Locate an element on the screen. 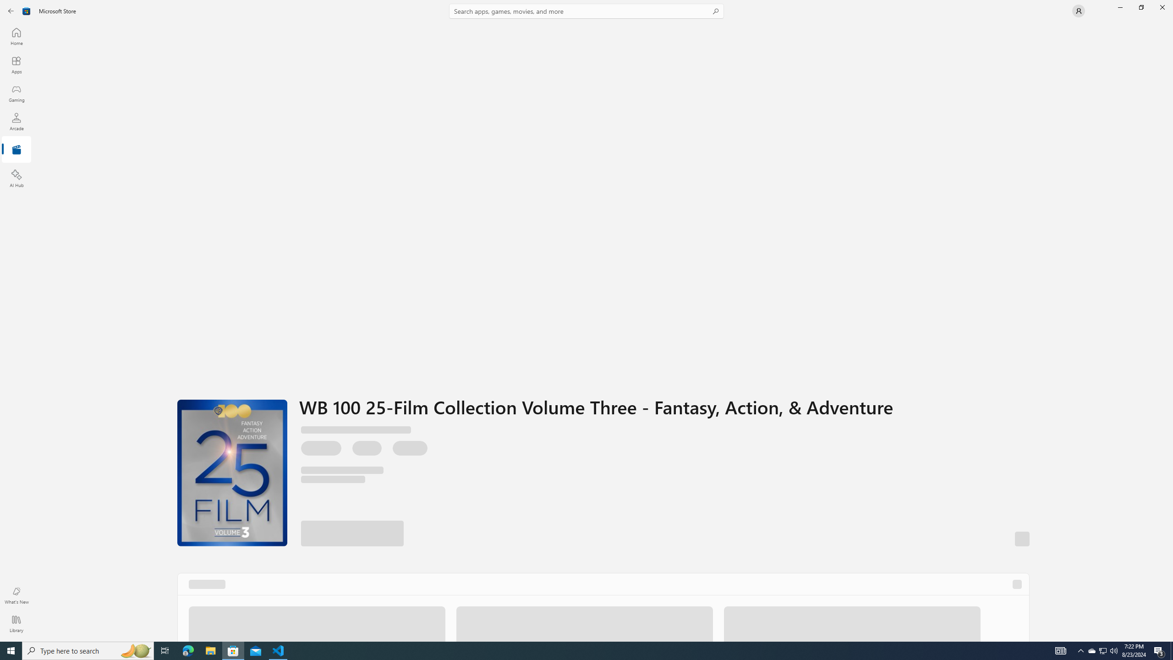 This screenshot has width=1173, height=660. Class: Image is located at coordinates (27, 11).